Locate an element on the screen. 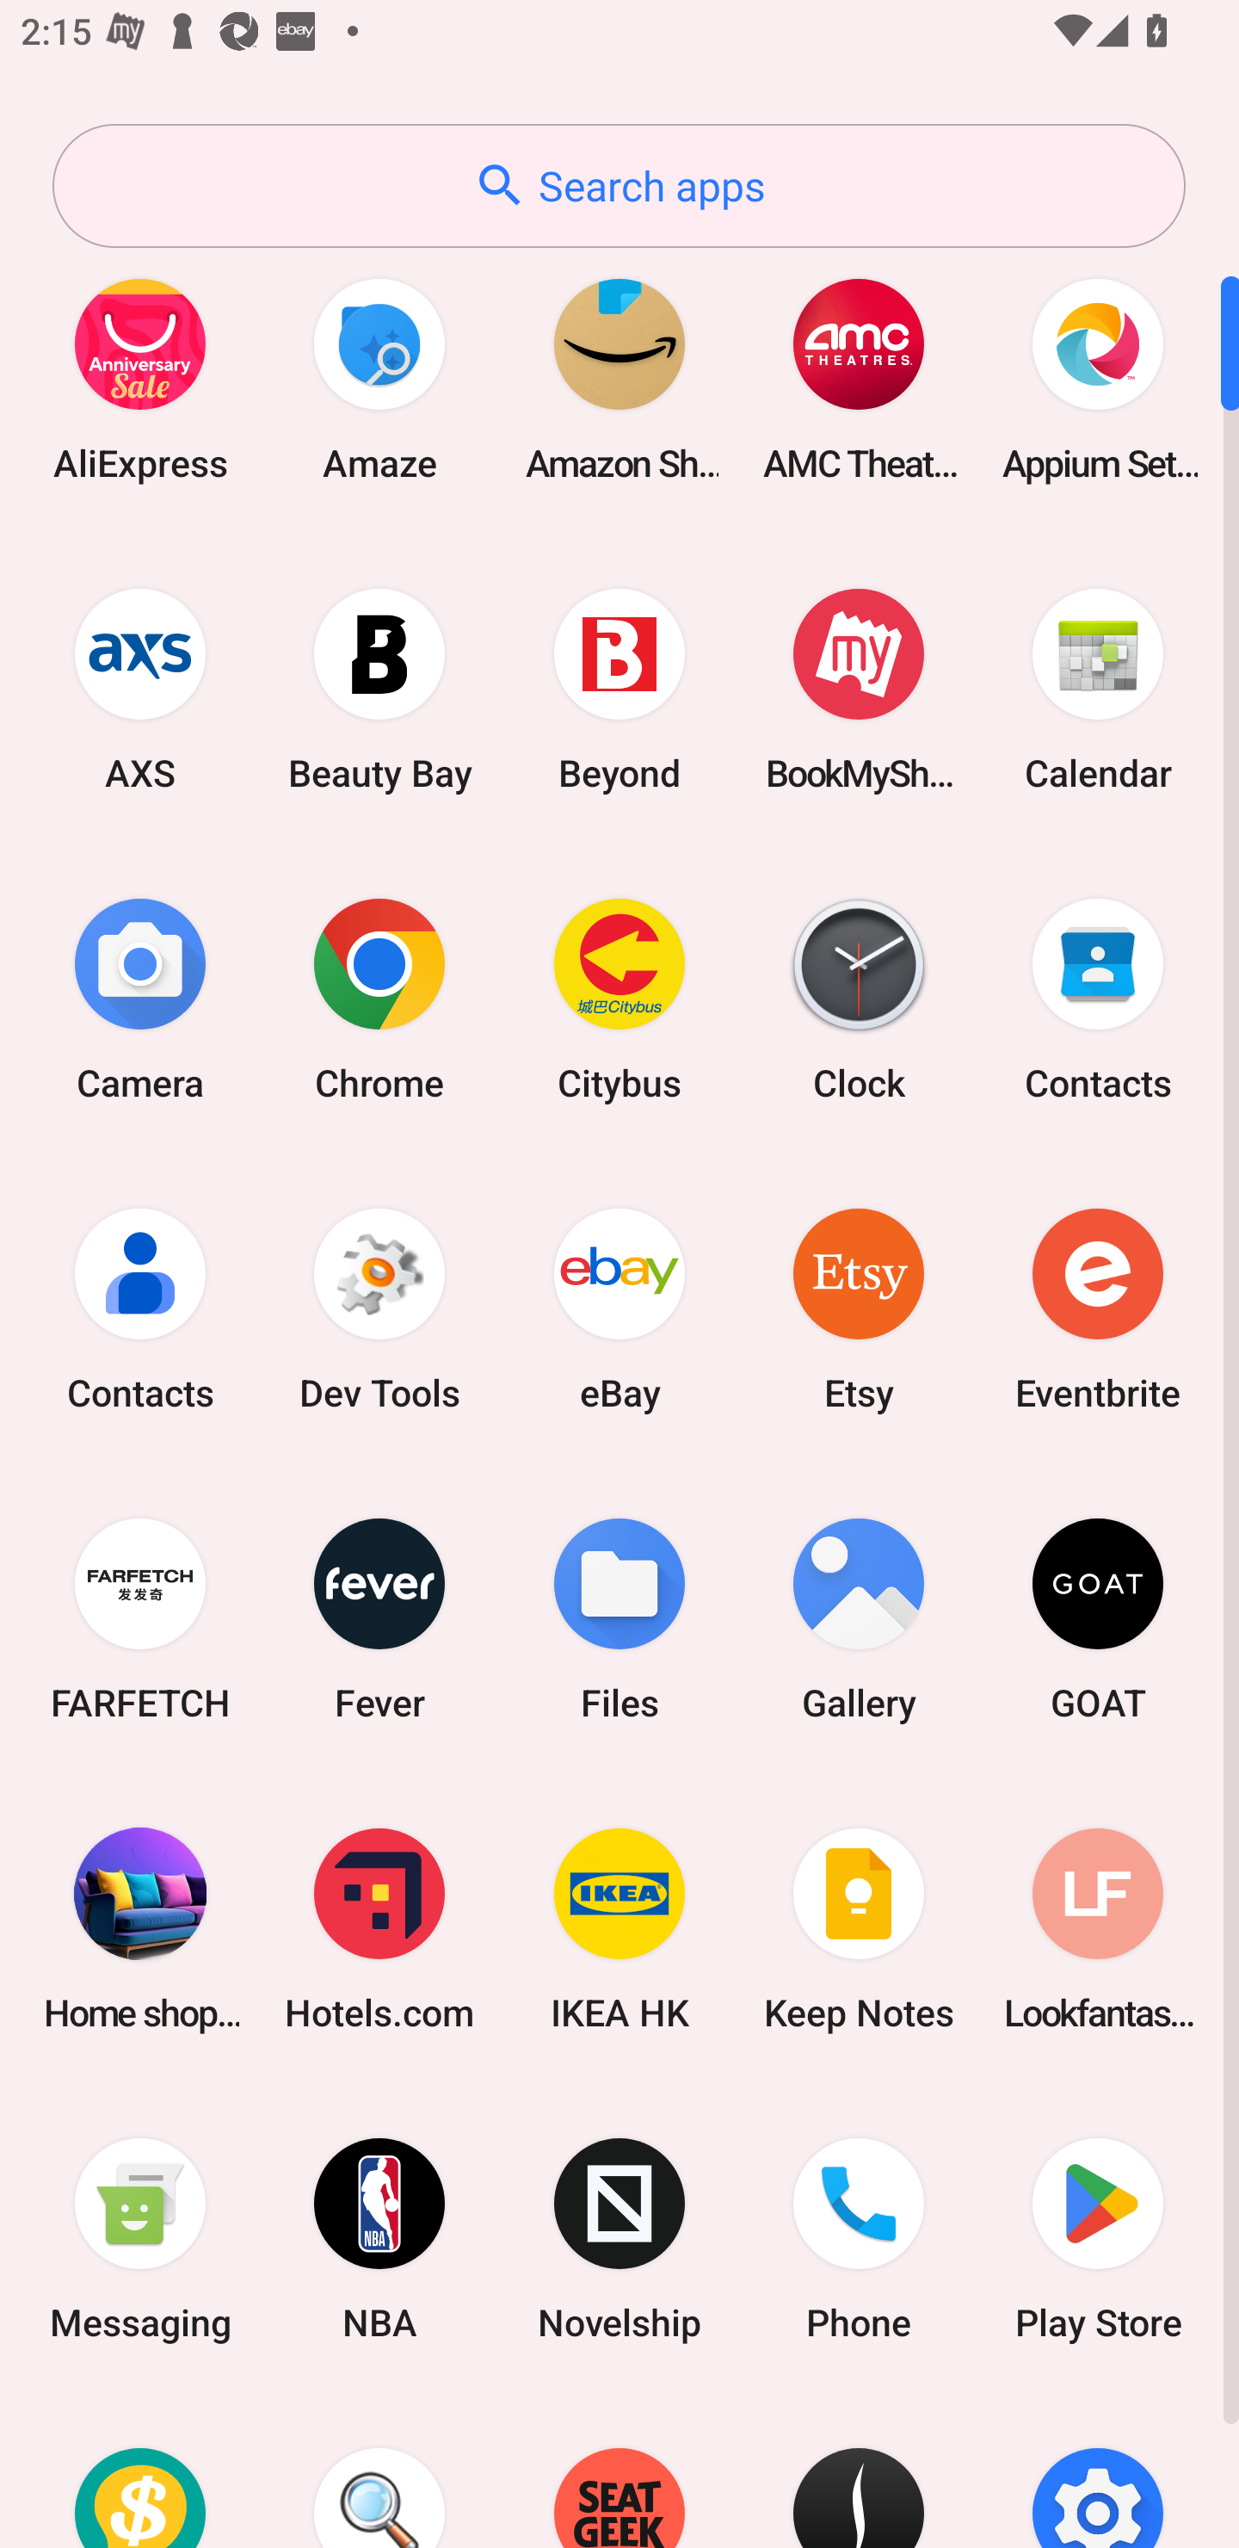  Amazon Shopping is located at coordinates (619, 379).